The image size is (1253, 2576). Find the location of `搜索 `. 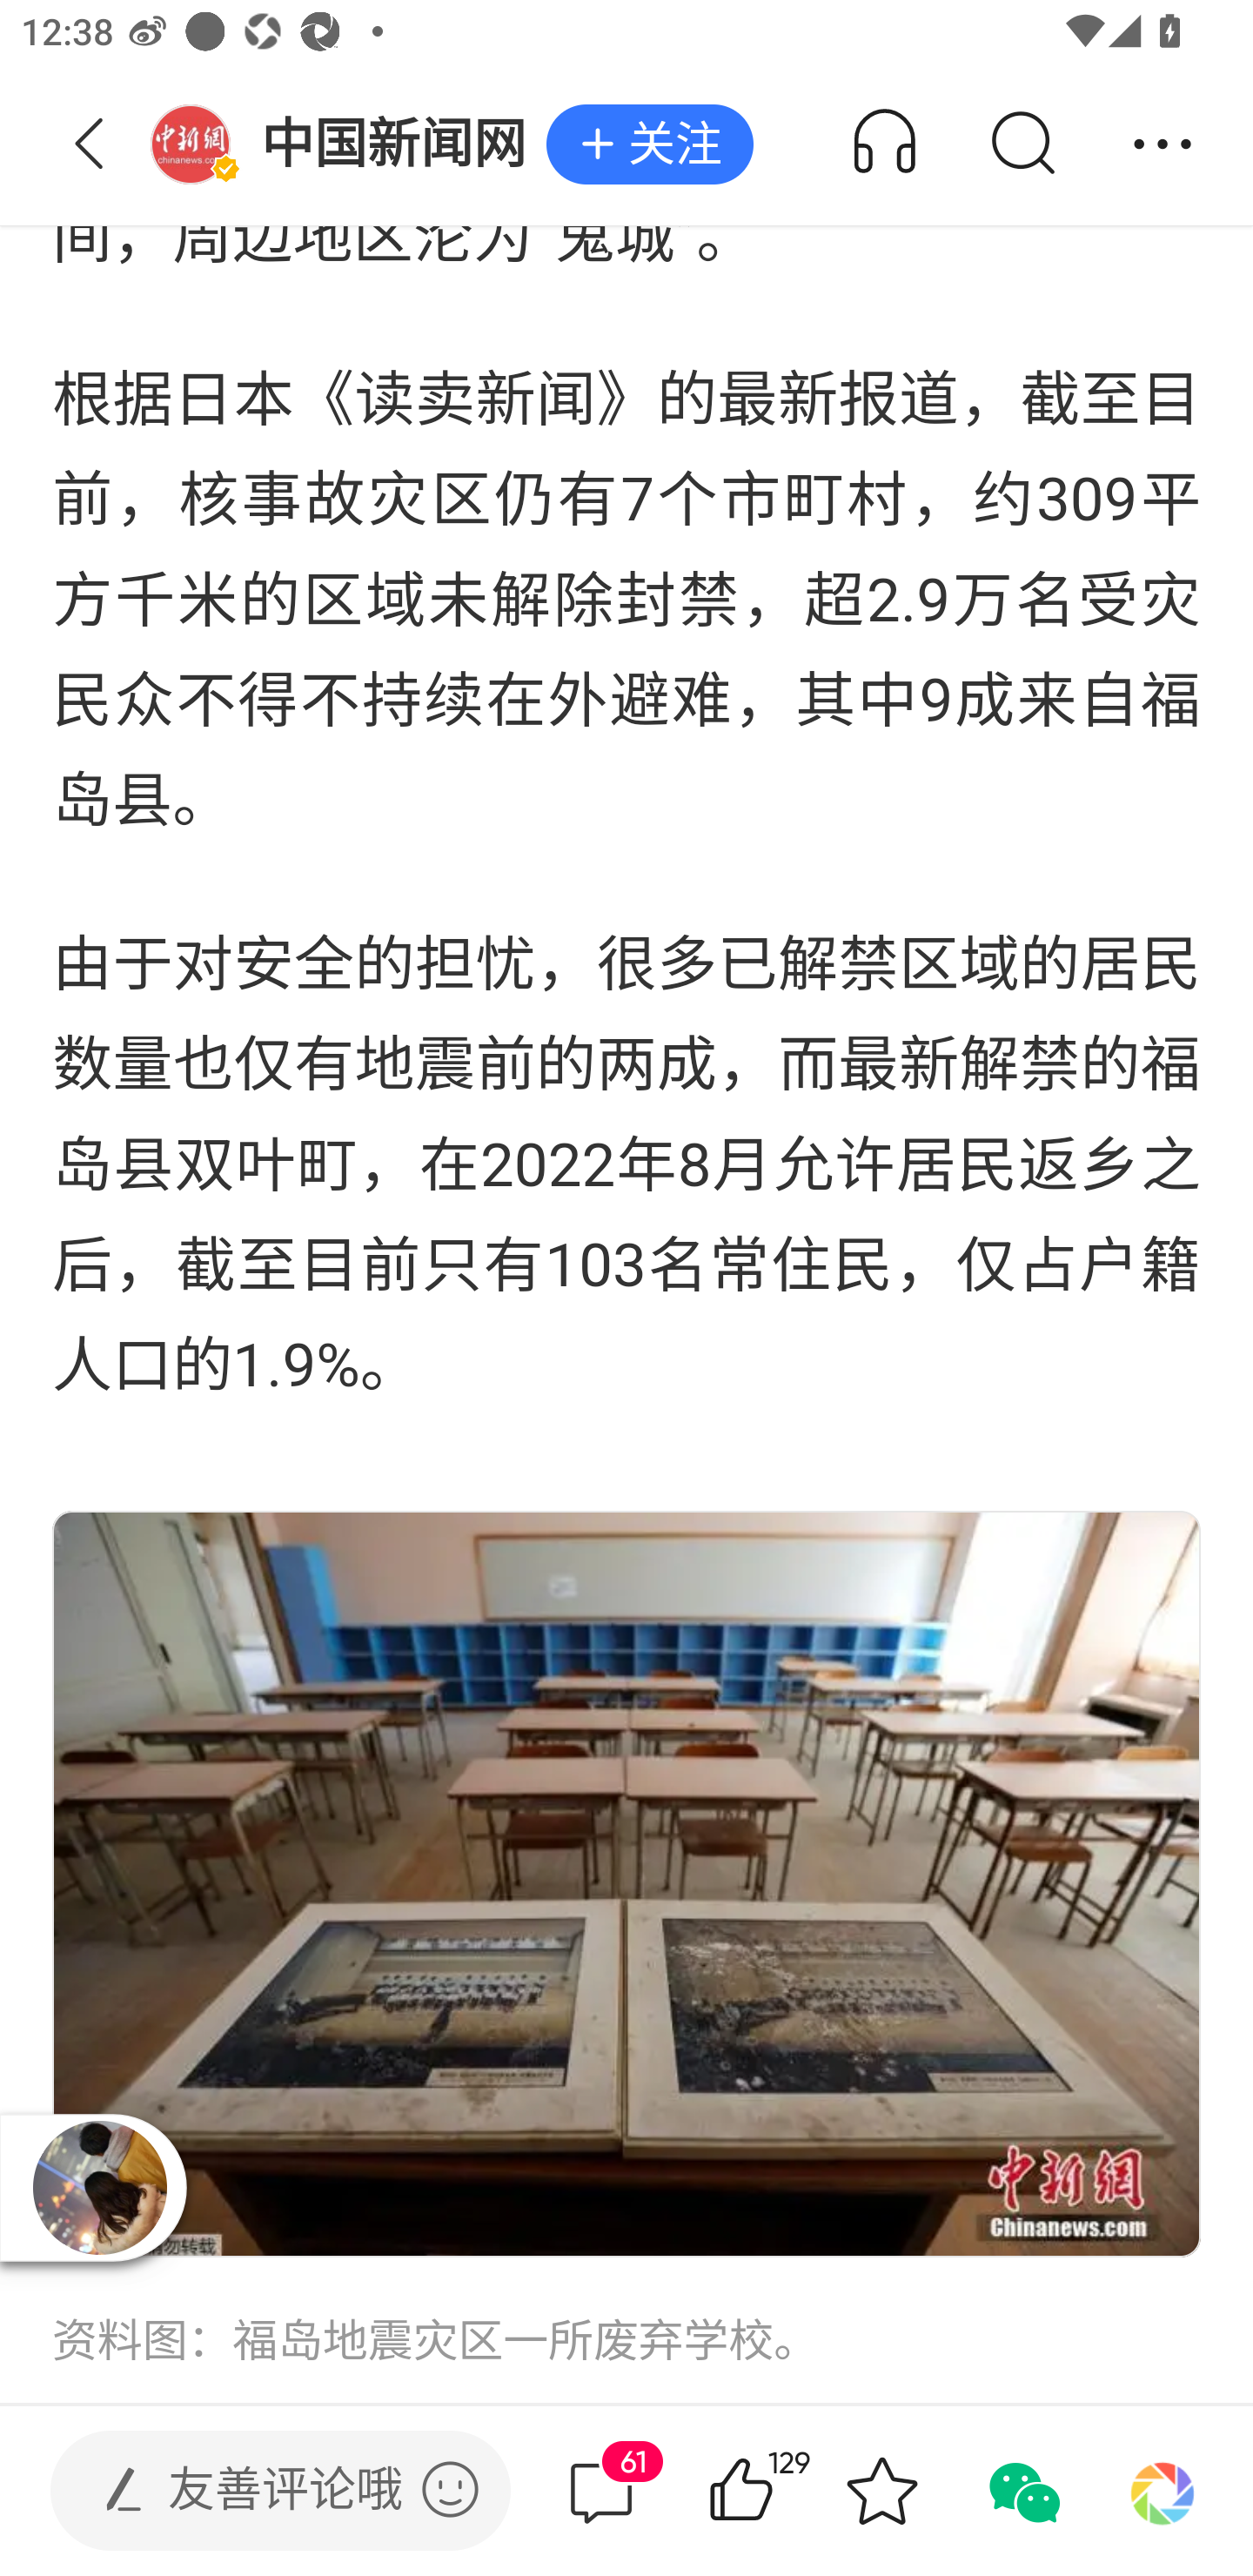

搜索  is located at coordinates (1022, 144).